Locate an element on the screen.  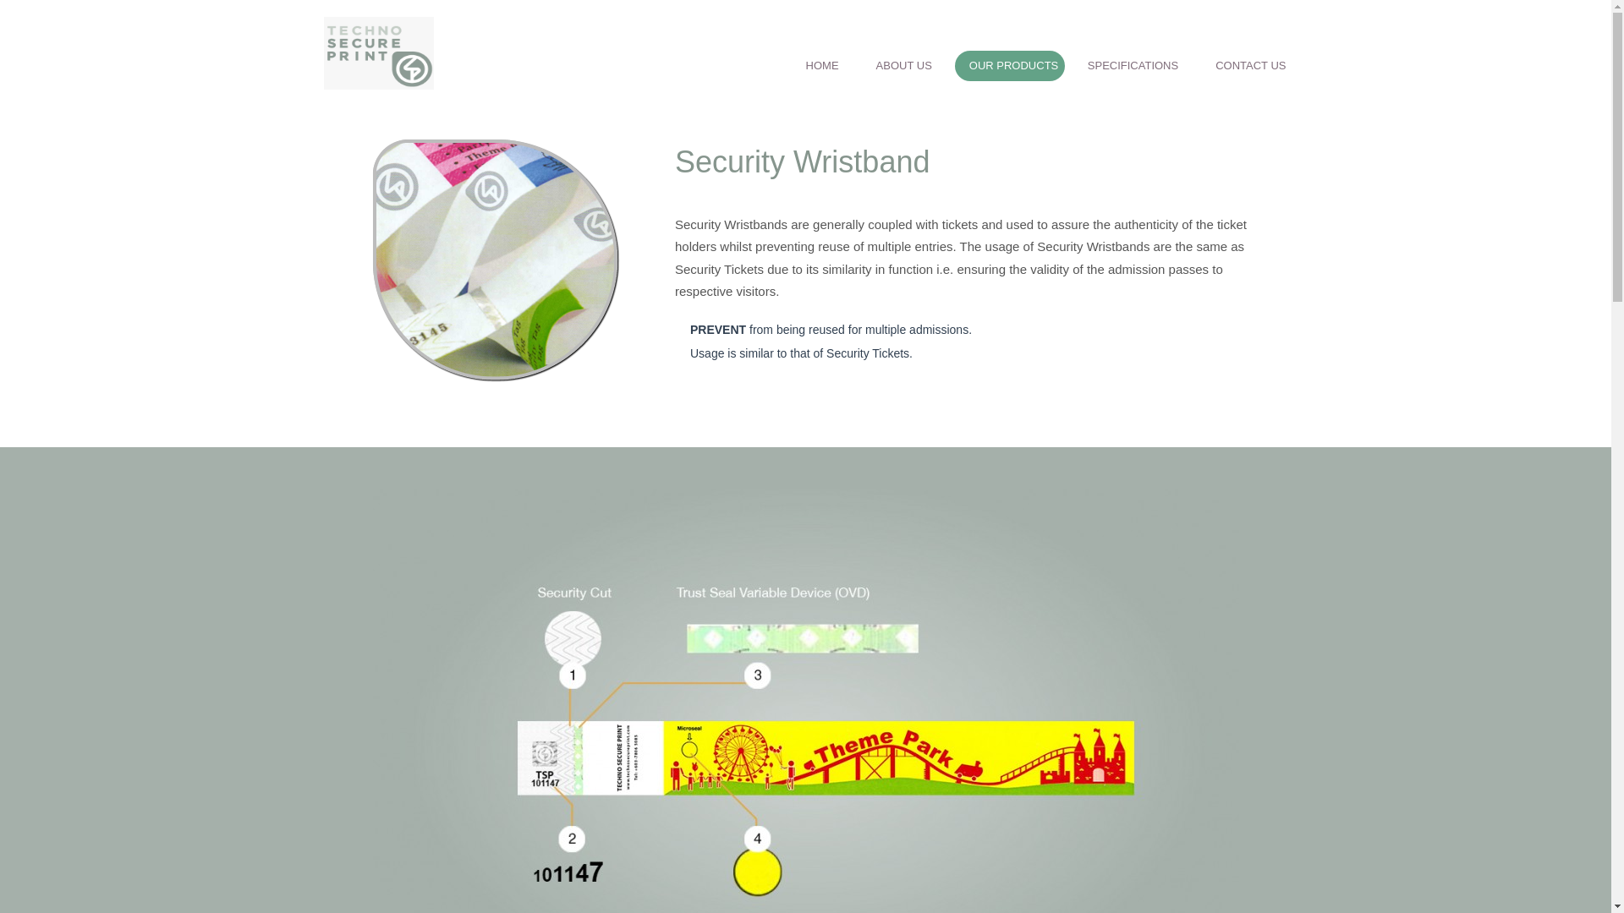
HOME is located at coordinates (822, 66).